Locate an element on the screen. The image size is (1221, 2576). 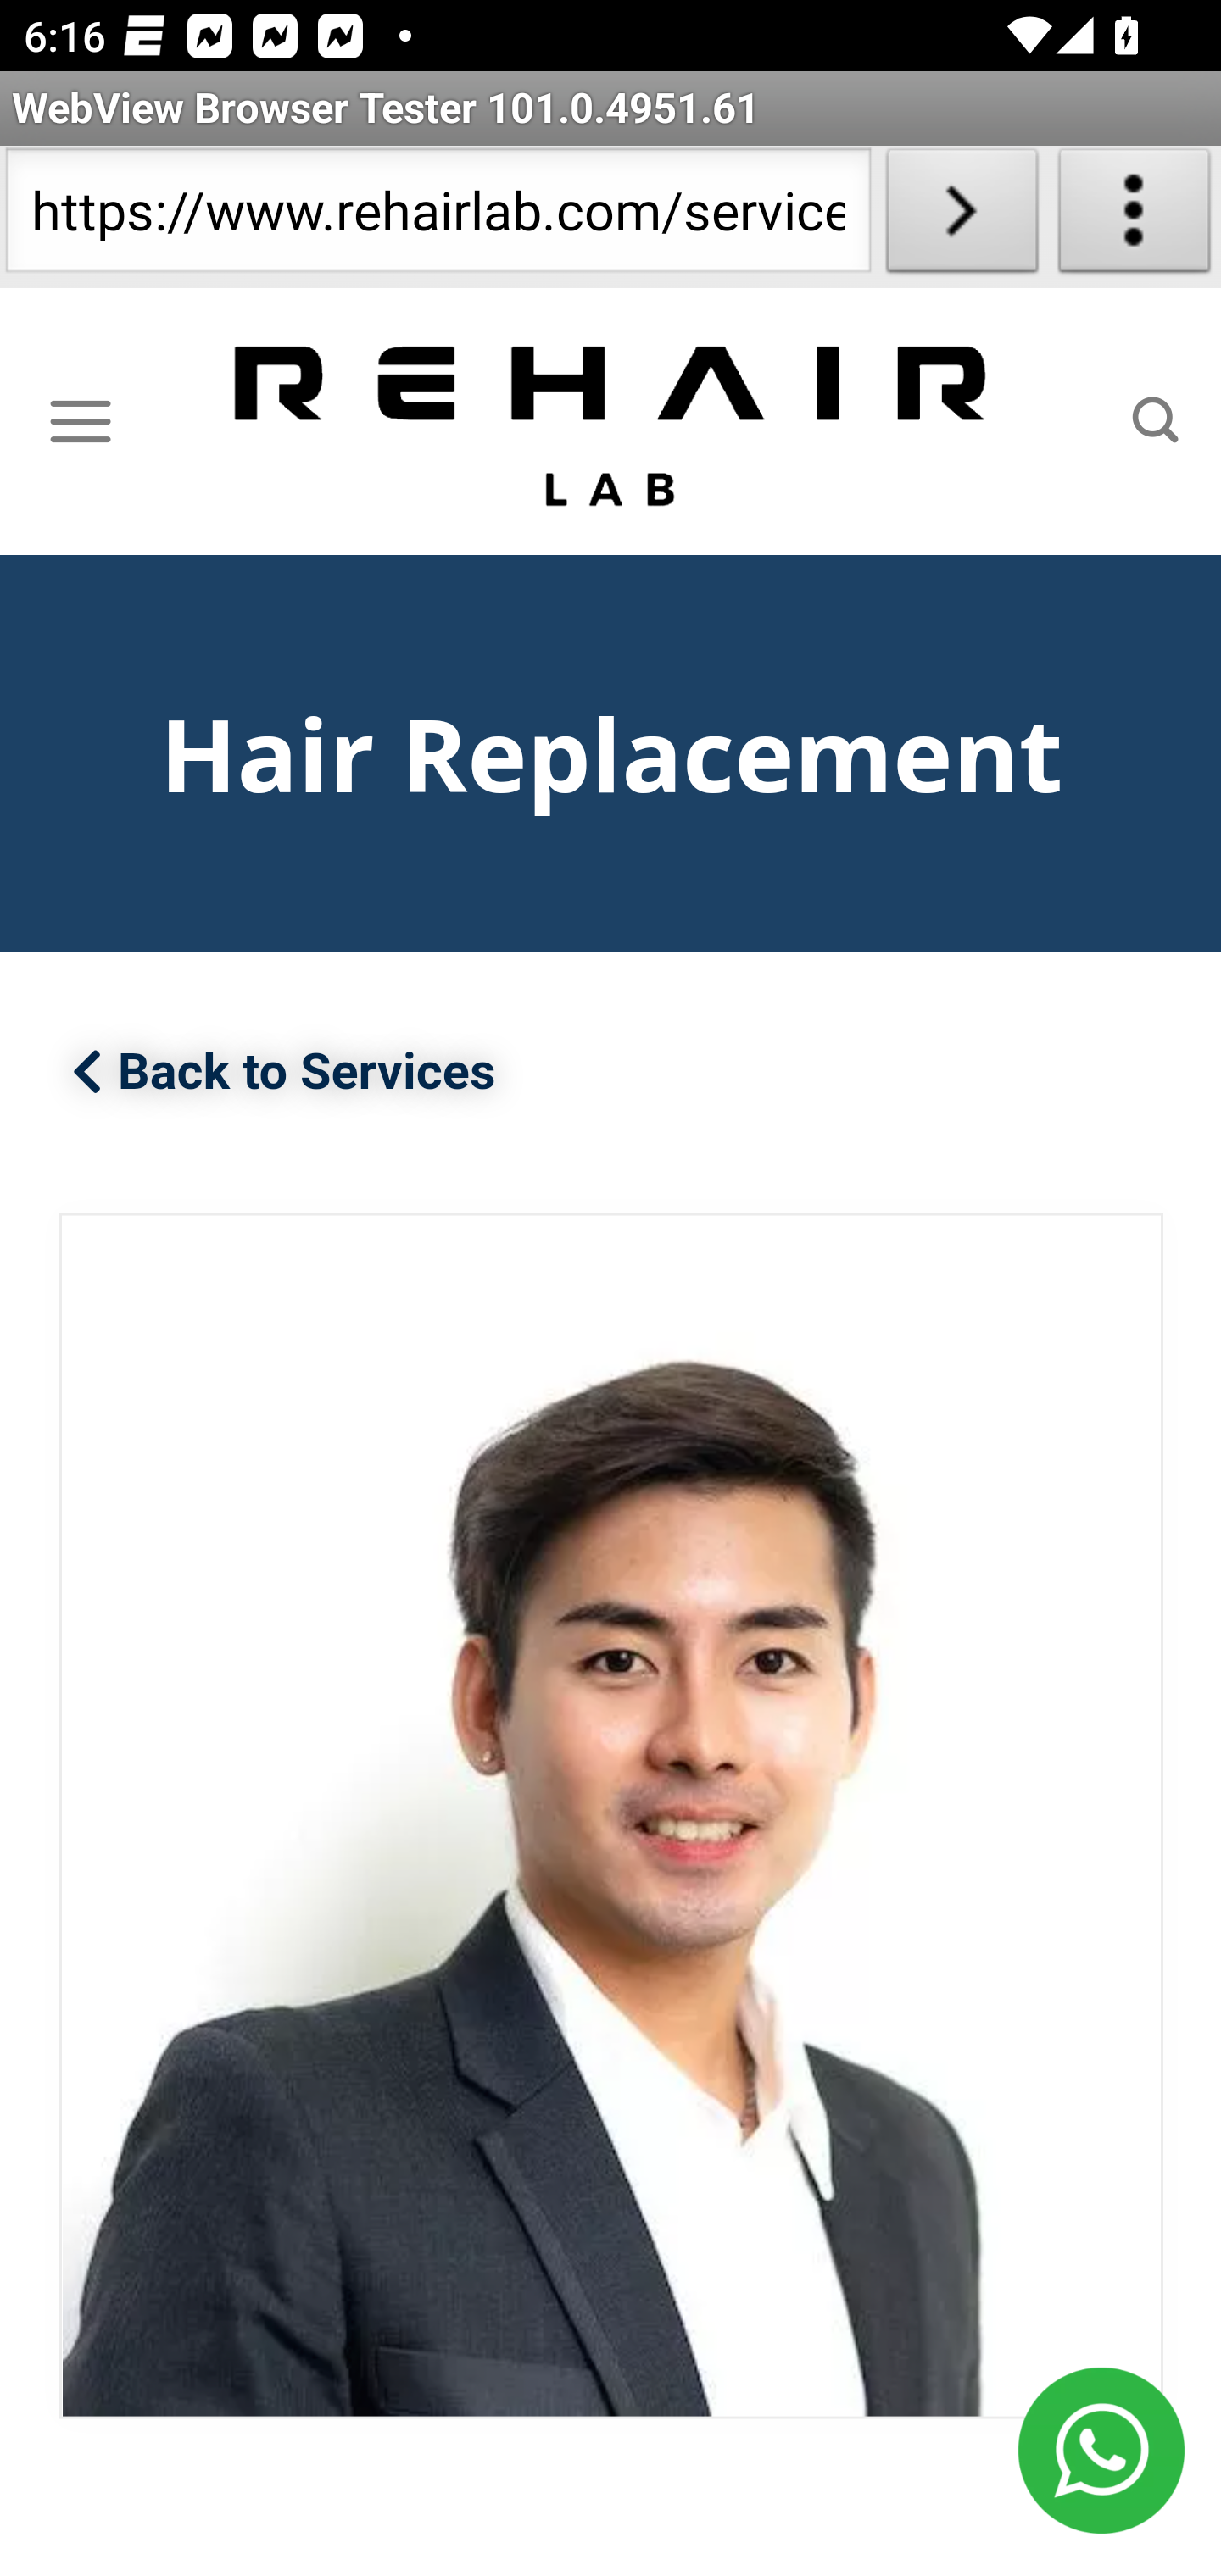
Menu  is located at coordinates (80, 420).